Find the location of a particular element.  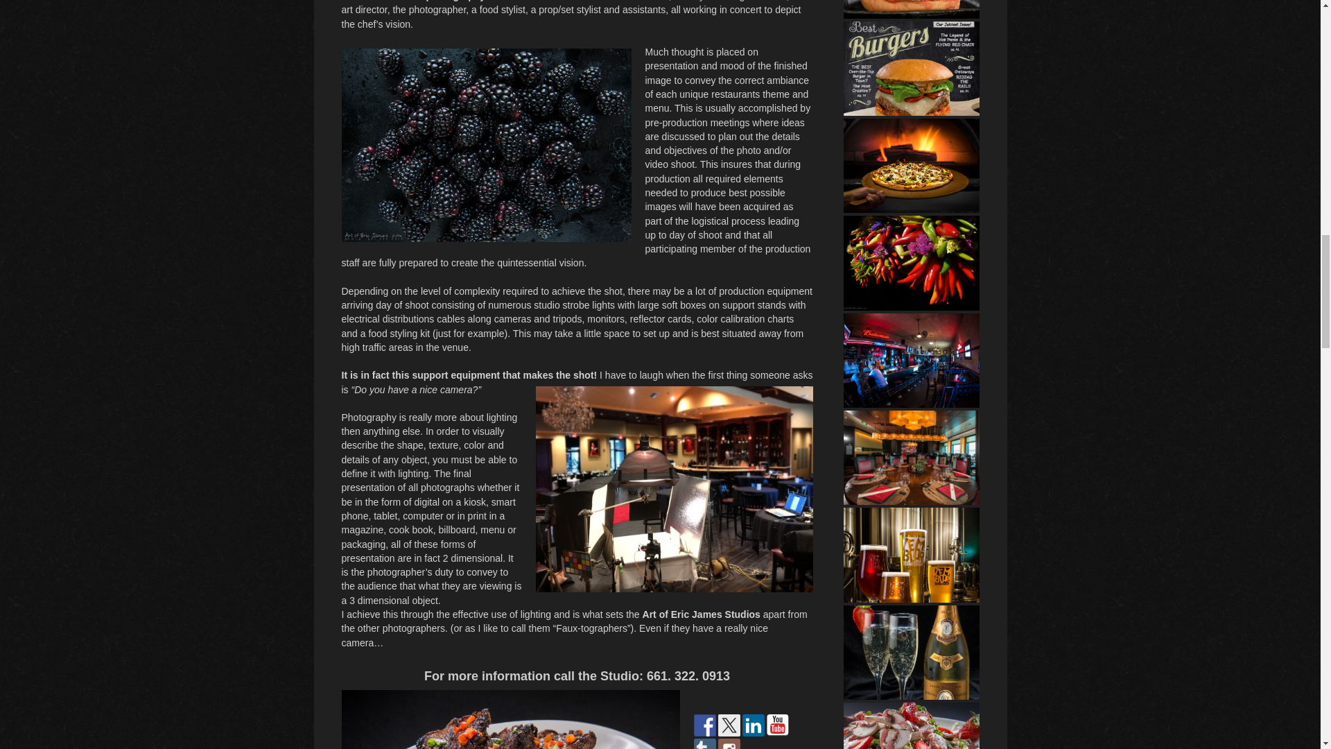

instagram is located at coordinates (729, 743).